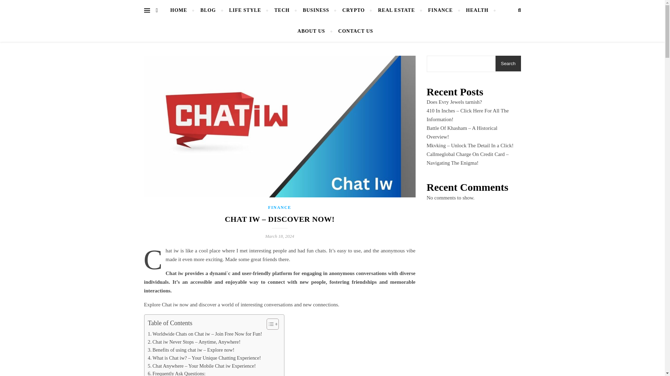 The height and width of the screenshot is (376, 670). I want to click on CONTACT US, so click(352, 31).